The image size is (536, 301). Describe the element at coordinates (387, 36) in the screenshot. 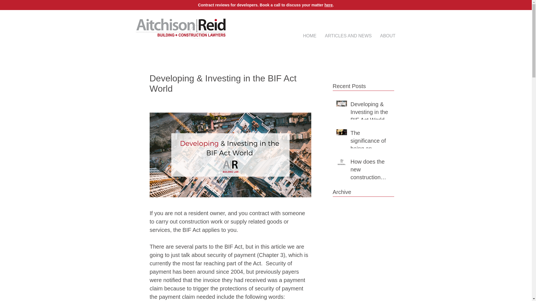

I see `ABOUT` at that location.